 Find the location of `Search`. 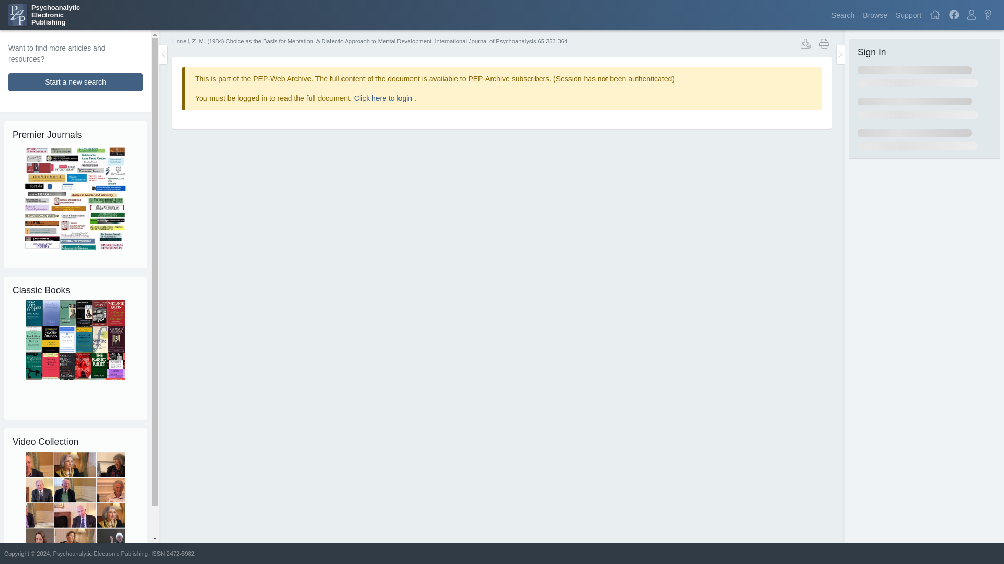

Search is located at coordinates (843, 15).